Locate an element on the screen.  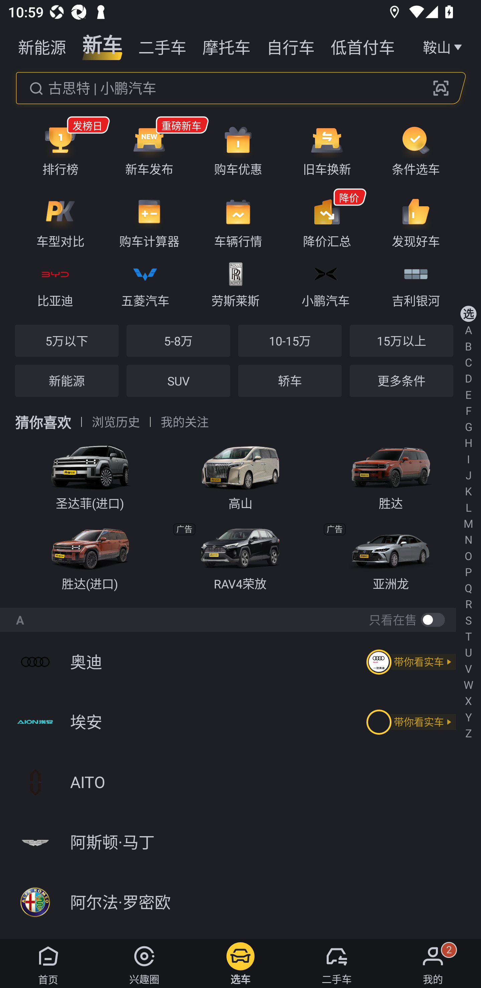
带你看实车  is located at coordinates (409, 722).